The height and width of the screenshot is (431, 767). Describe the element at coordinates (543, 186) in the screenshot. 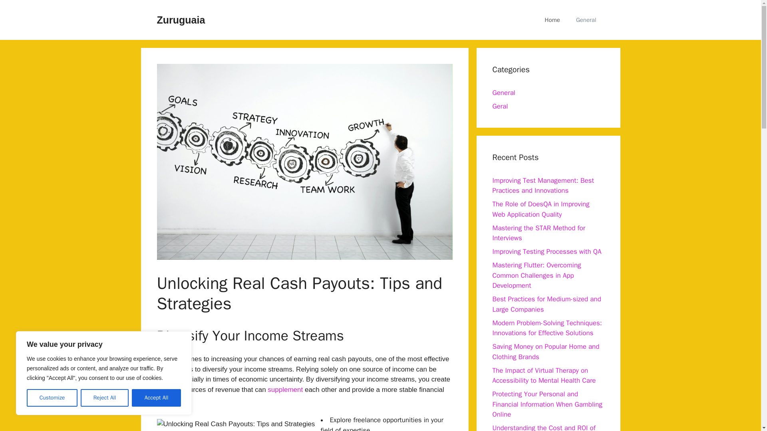

I see `Improving Test Management: Best Practices and Innovations` at that location.